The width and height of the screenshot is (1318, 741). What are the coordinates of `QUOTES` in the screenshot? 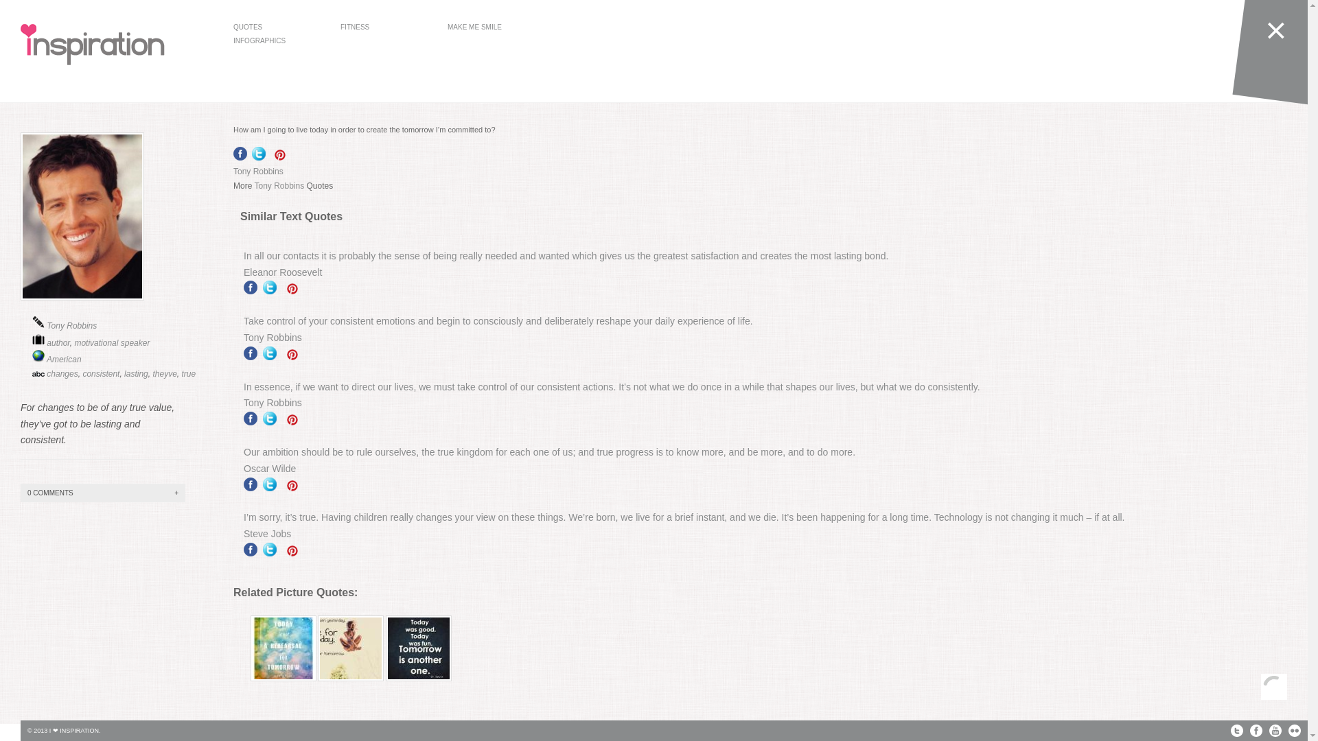 It's located at (276, 27).